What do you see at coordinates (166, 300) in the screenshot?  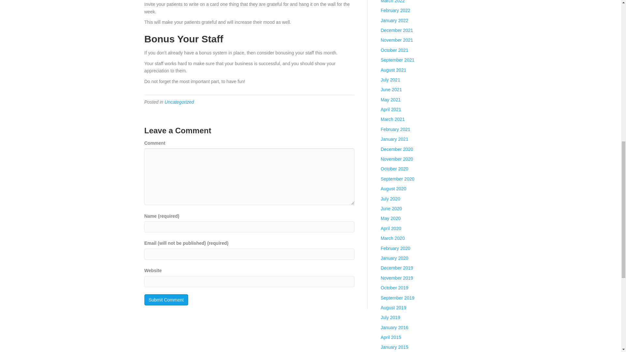 I see `Submit Comment` at bounding box center [166, 300].